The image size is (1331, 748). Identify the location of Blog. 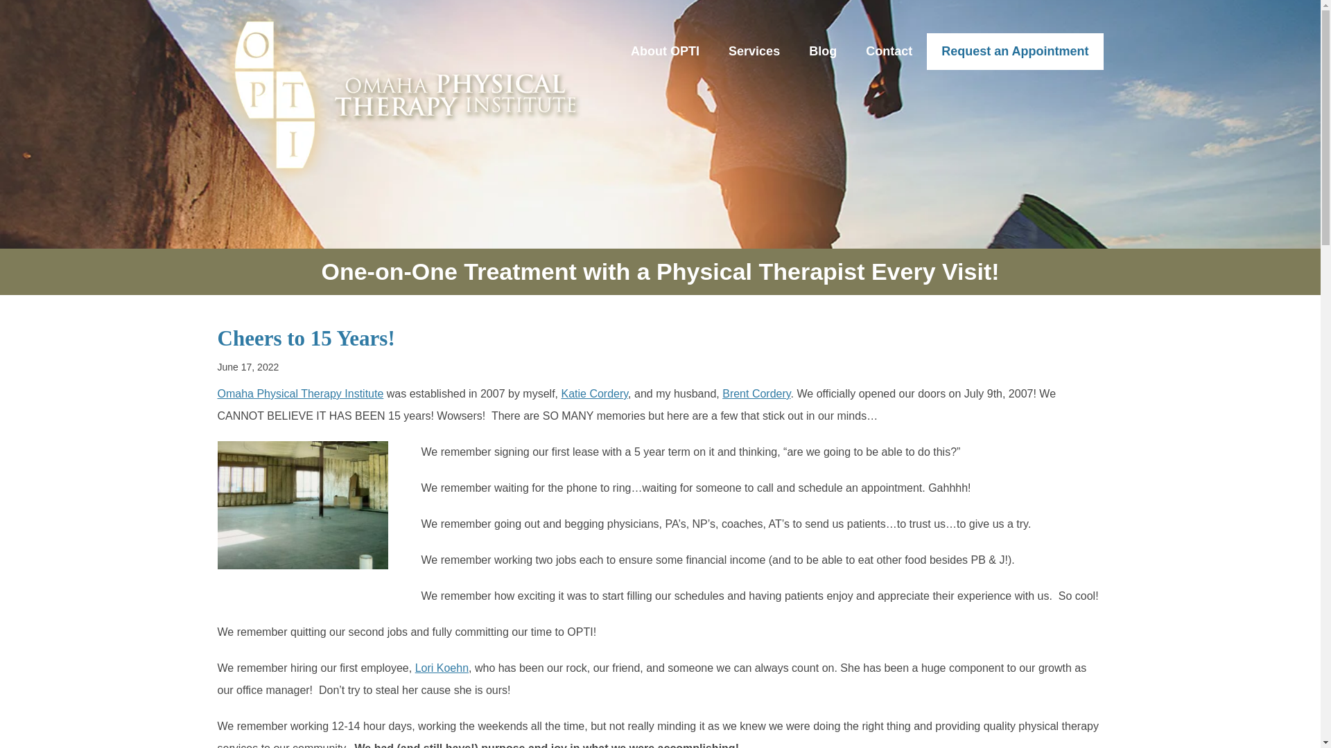
(823, 51).